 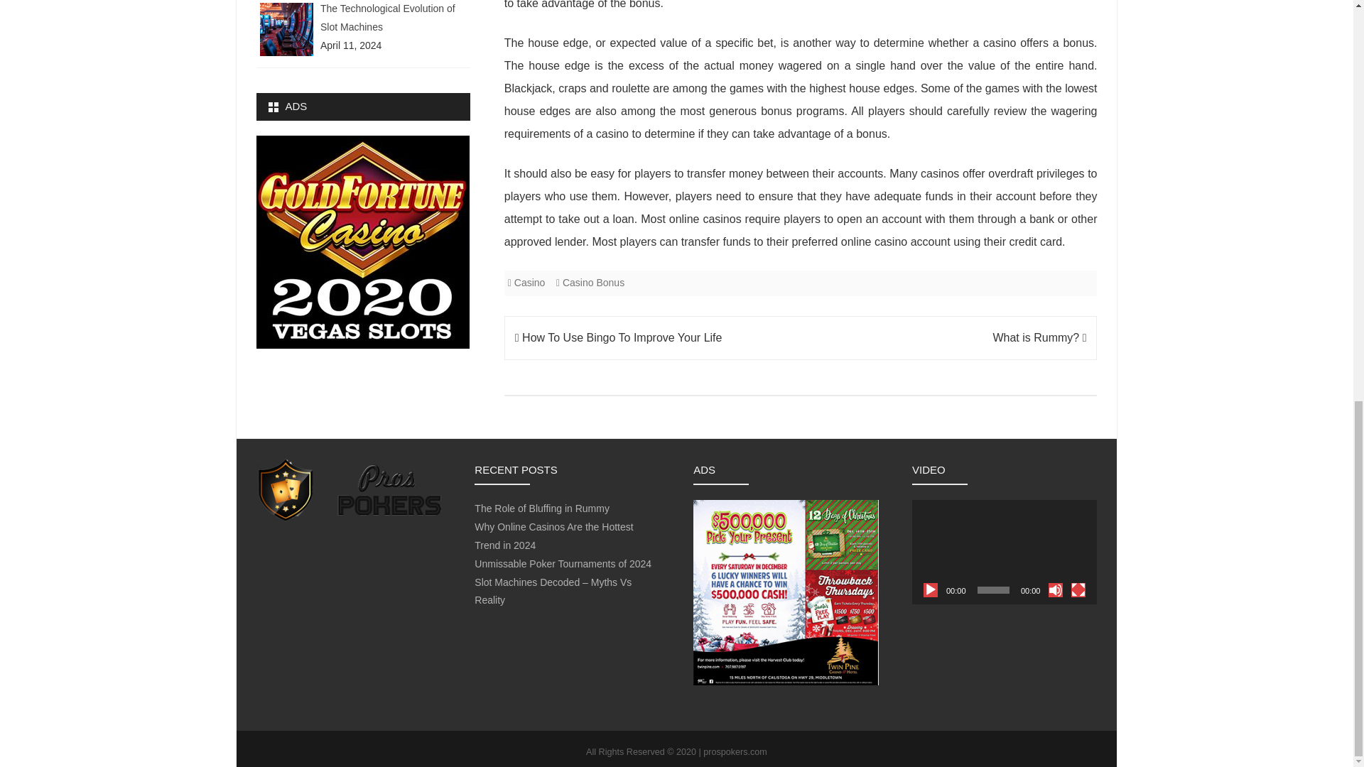 I want to click on What is Rummy?, so click(x=1039, y=337).